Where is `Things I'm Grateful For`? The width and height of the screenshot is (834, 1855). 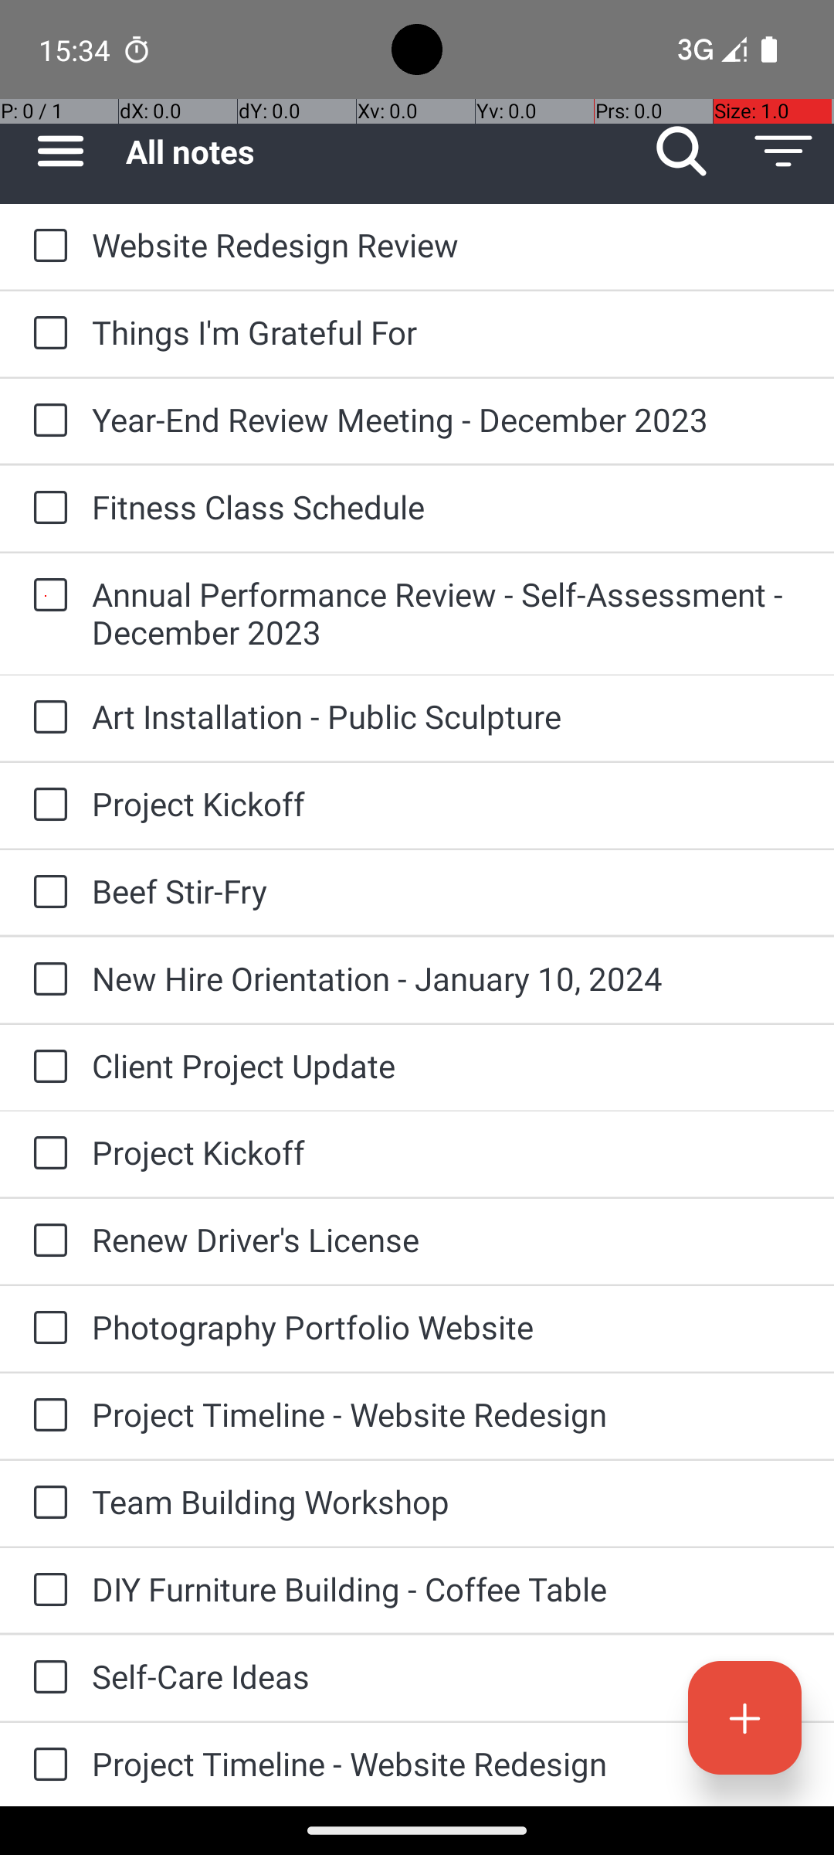 Things I'm Grateful For is located at coordinates (448, 332).